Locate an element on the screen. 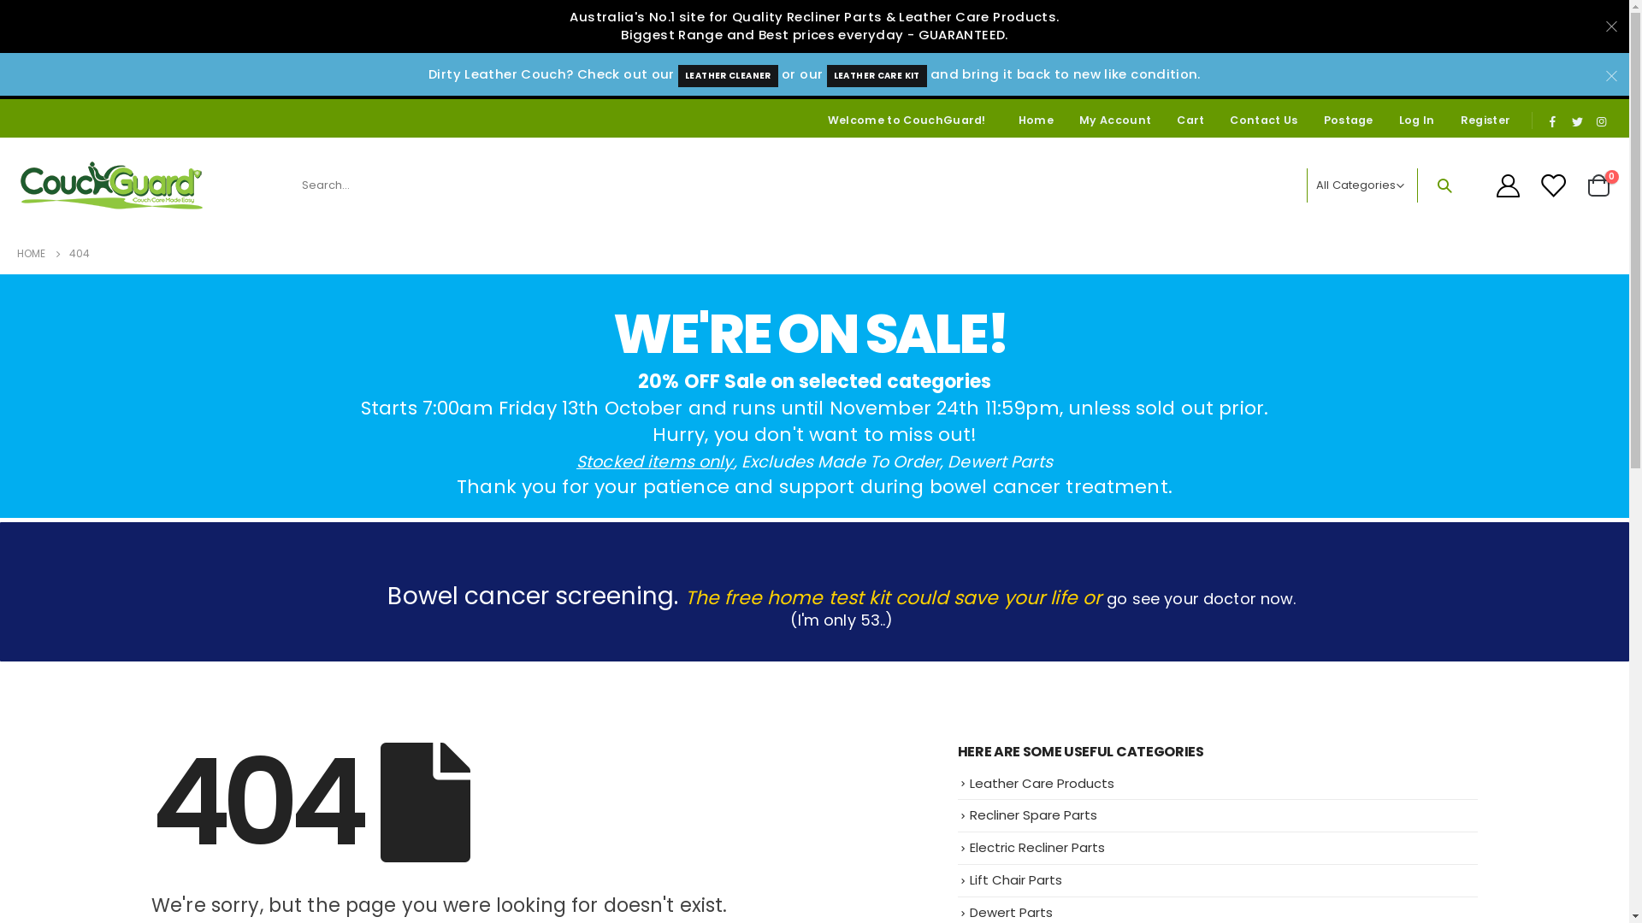  Search is located at coordinates (1444, 185).